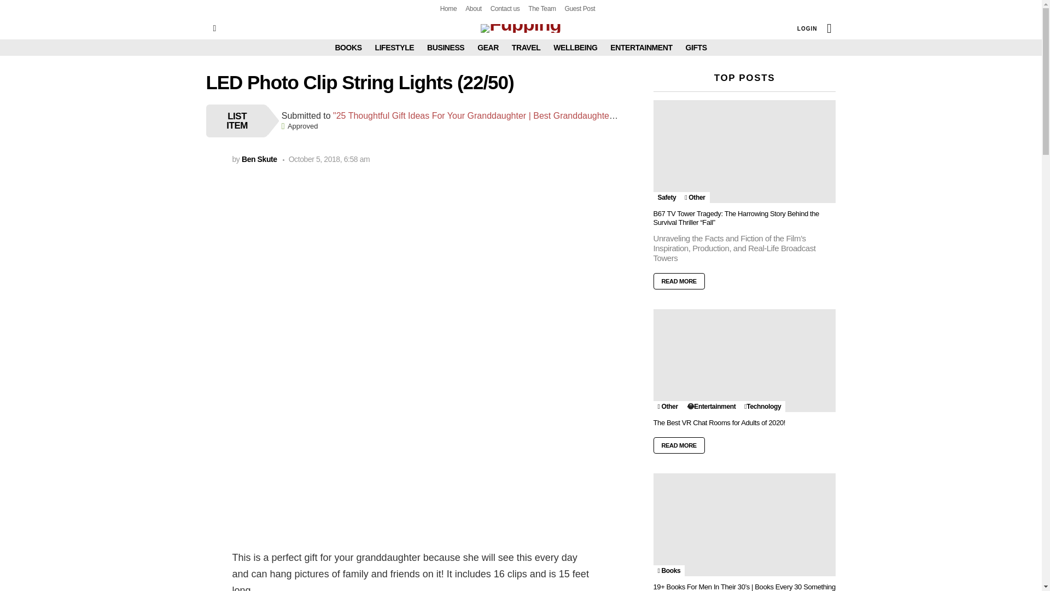 Image resolution: width=1050 pixels, height=591 pixels. What do you see at coordinates (526, 47) in the screenshot?
I see `TRAVEL` at bounding box center [526, 47].